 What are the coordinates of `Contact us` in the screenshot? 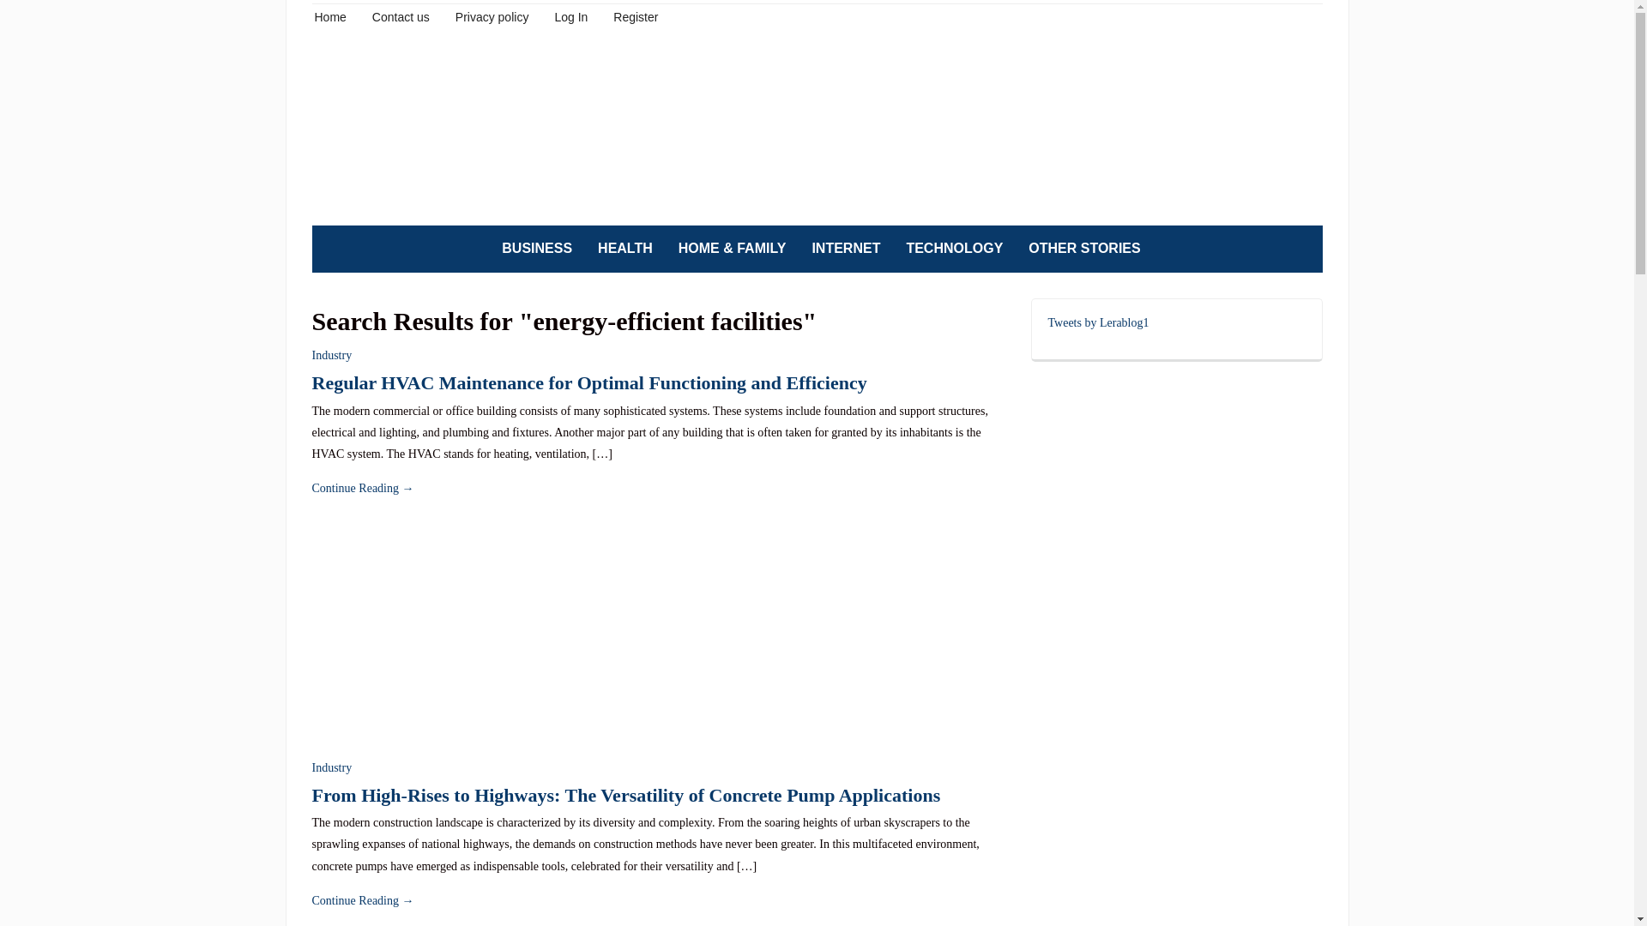 It's located at (401, 15).